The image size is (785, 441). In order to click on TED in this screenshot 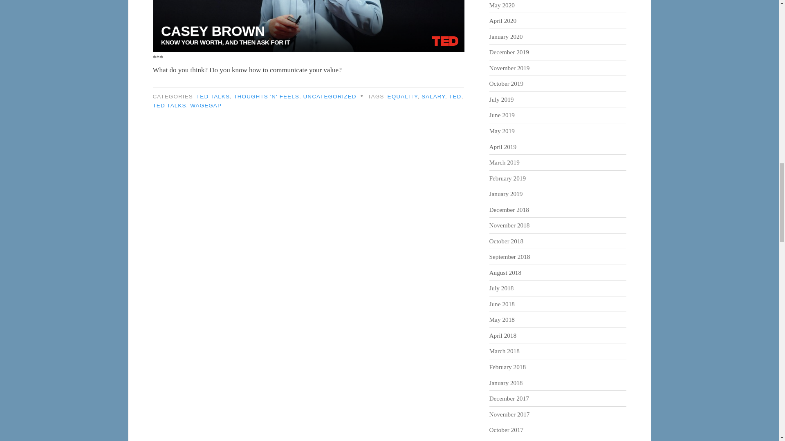, I will do `click(455, 96)`.